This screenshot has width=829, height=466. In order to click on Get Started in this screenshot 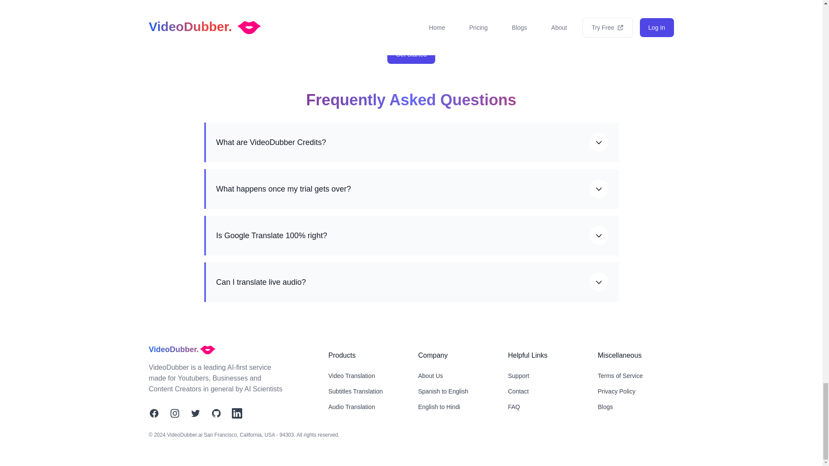, I will do `click(411, 54)`.